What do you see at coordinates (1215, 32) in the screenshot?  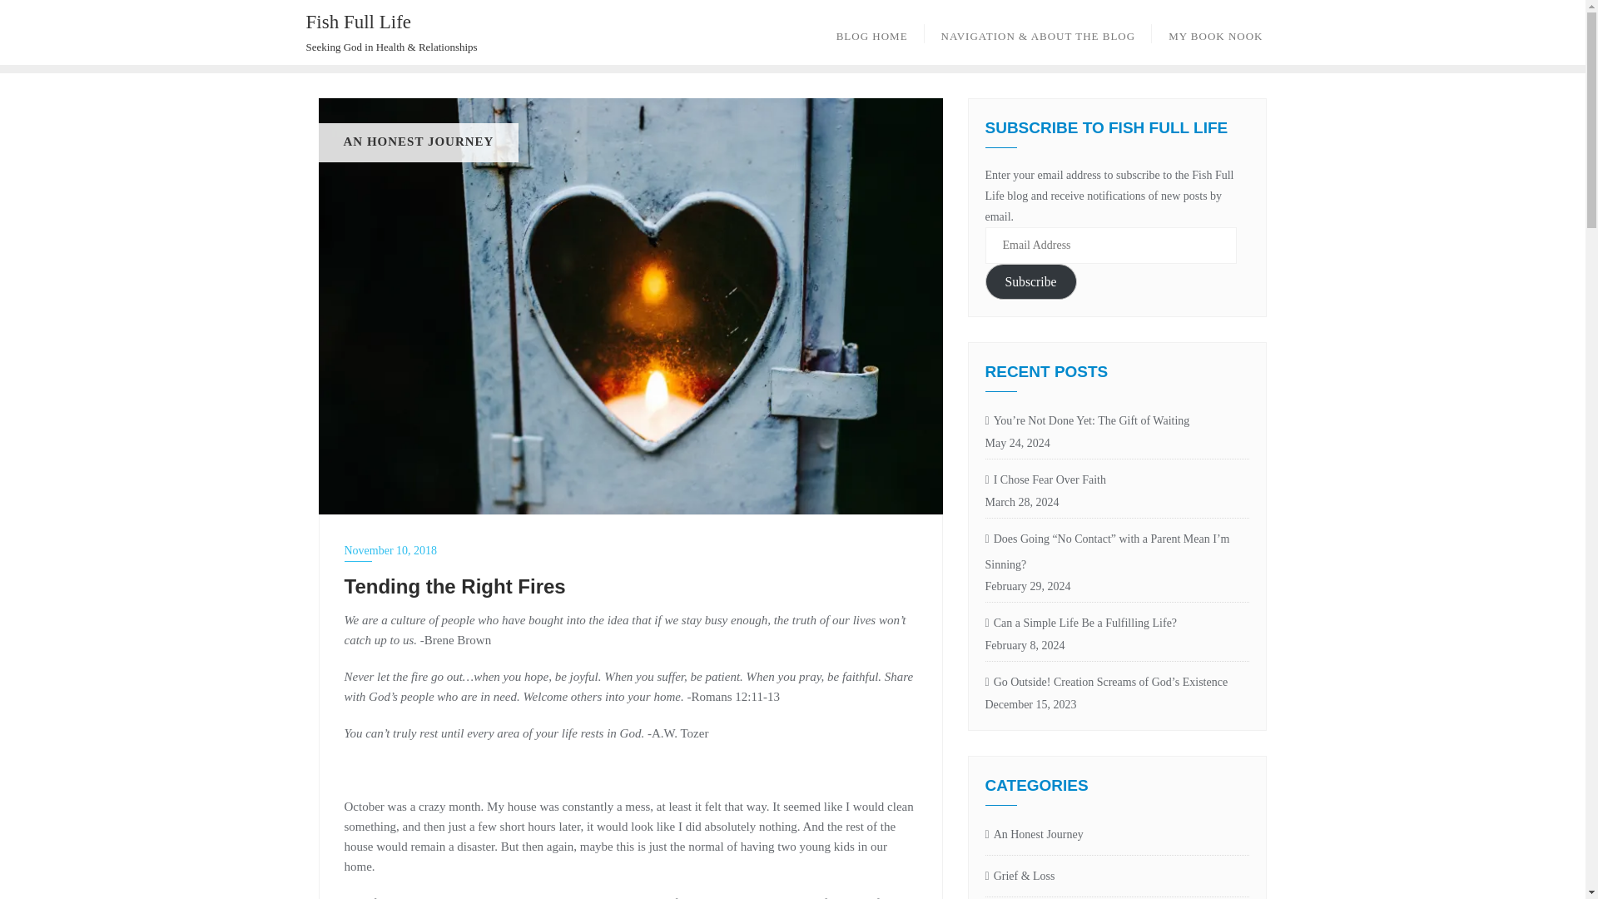 I see `MY BOOK NOOK` at bounding box center [1215, 32].